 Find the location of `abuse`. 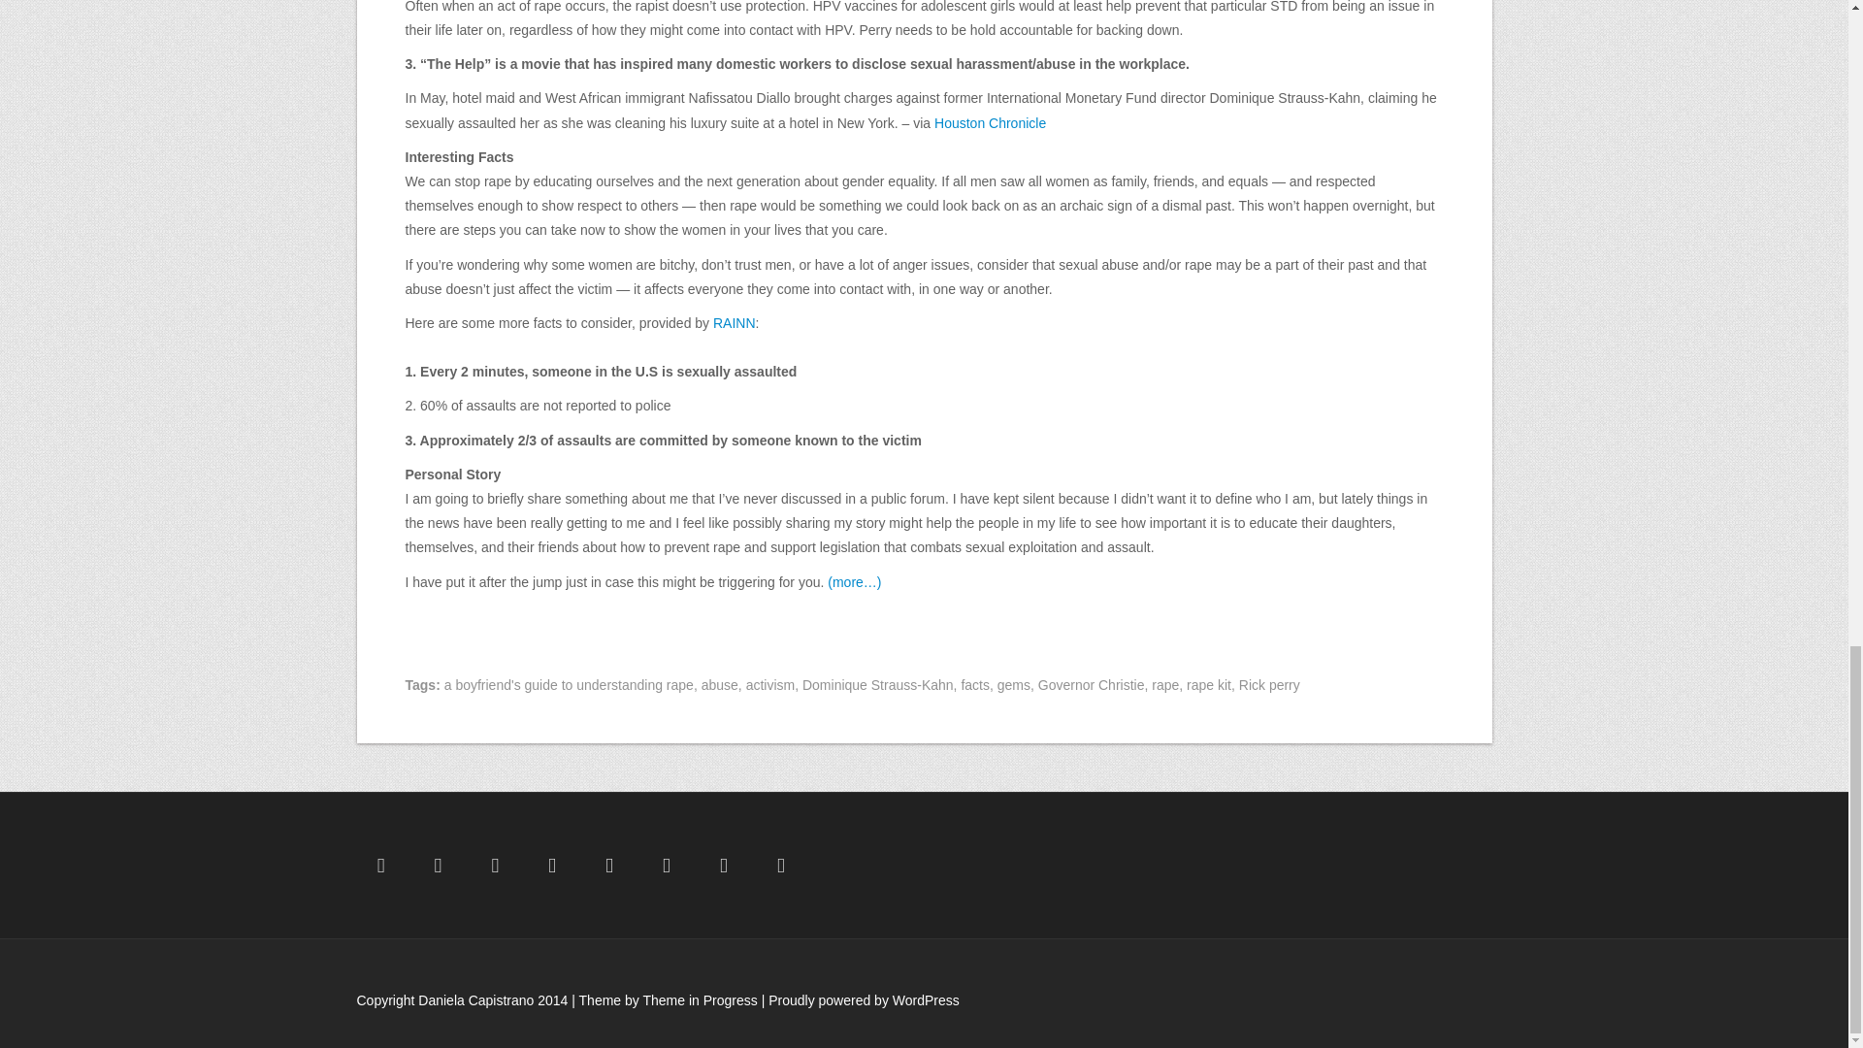

abuse is located at coordinates (720, 684).